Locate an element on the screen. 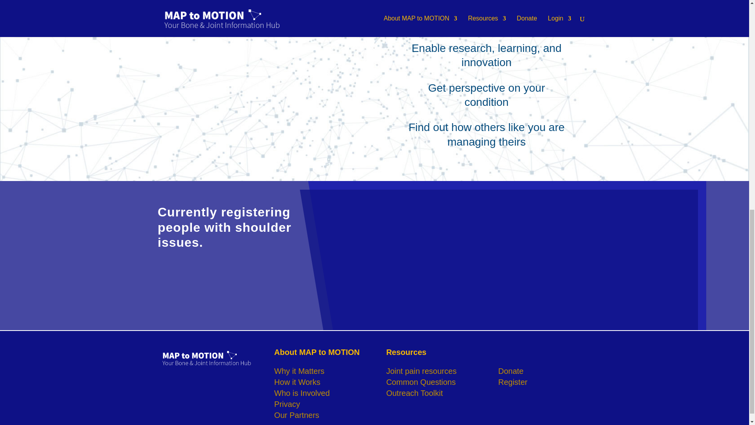 This screenshot has width=755, height=425. Joint pain resources is located at coordinates (421, 371).